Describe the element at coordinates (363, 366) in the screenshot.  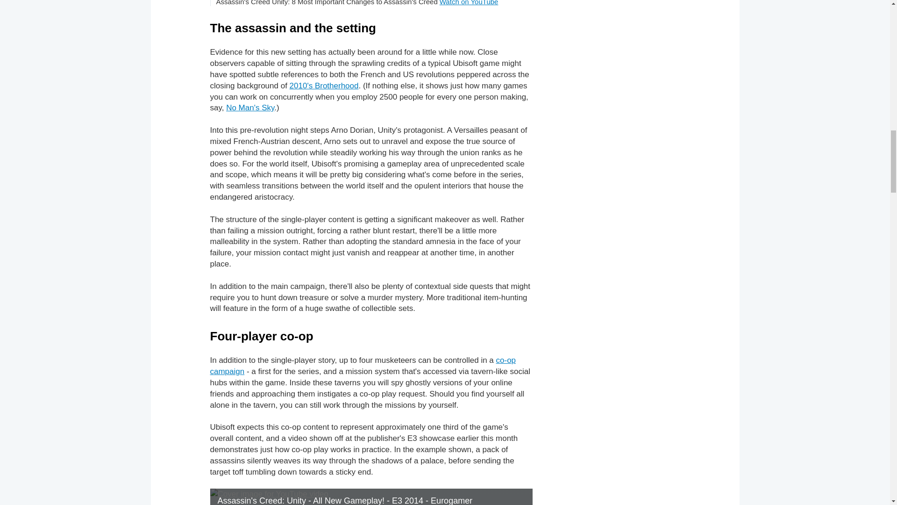
I see `co-op campaign` at that location.